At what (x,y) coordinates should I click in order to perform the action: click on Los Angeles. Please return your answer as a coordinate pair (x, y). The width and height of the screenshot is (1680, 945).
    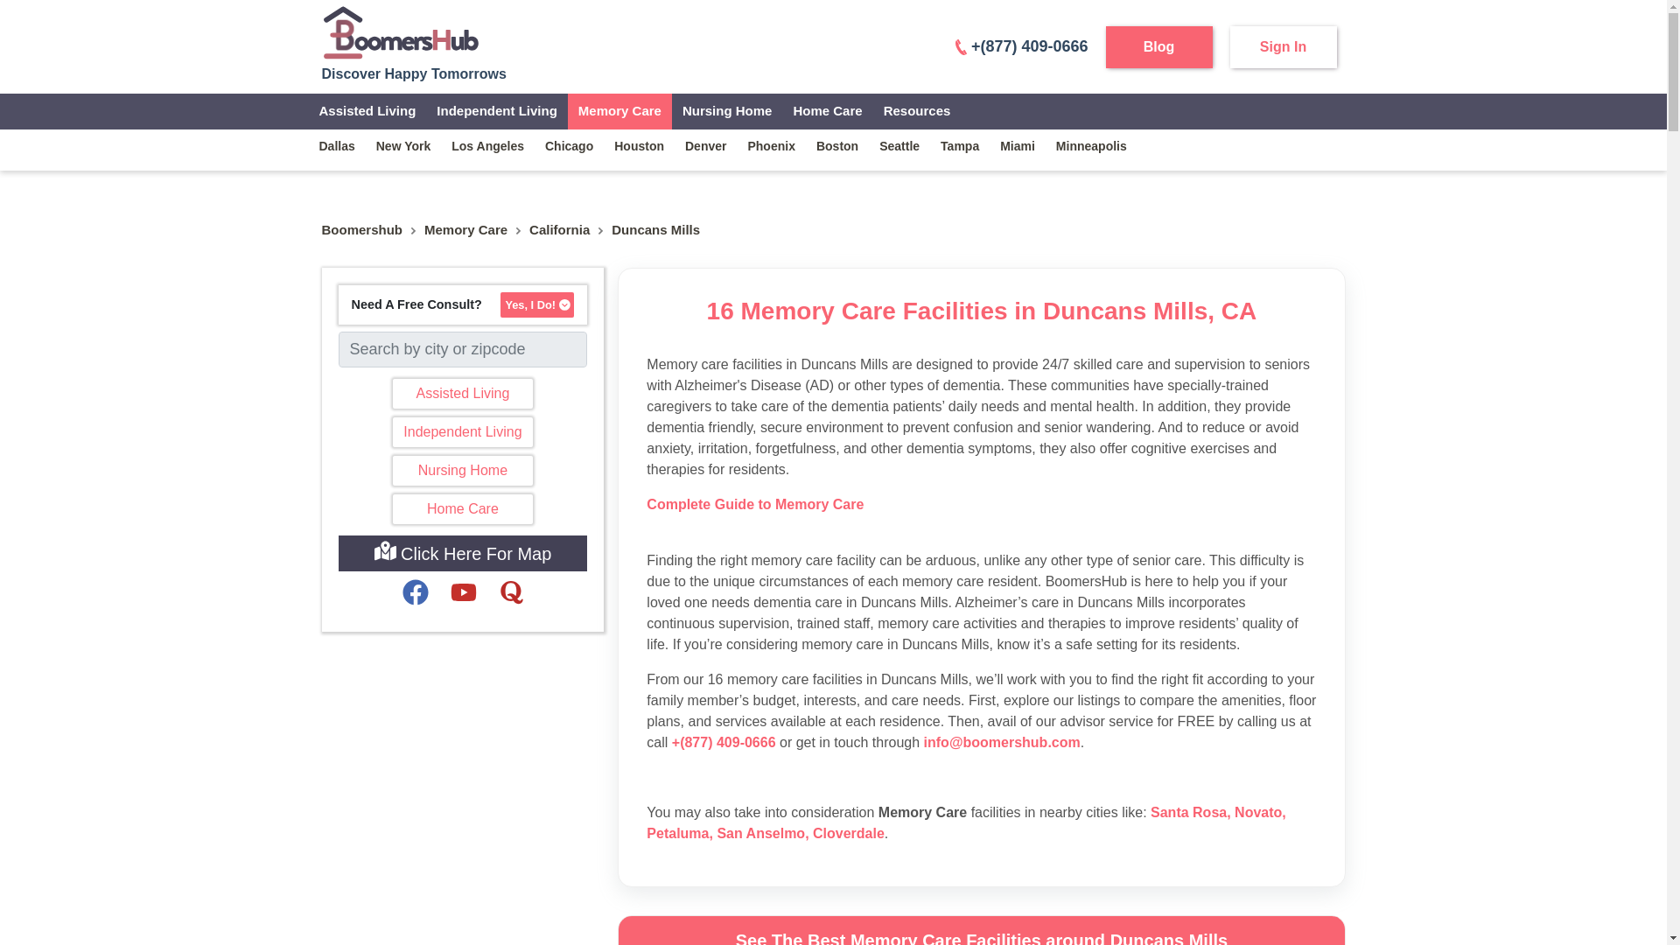
    Looking at the image, I should click on (486, 145).